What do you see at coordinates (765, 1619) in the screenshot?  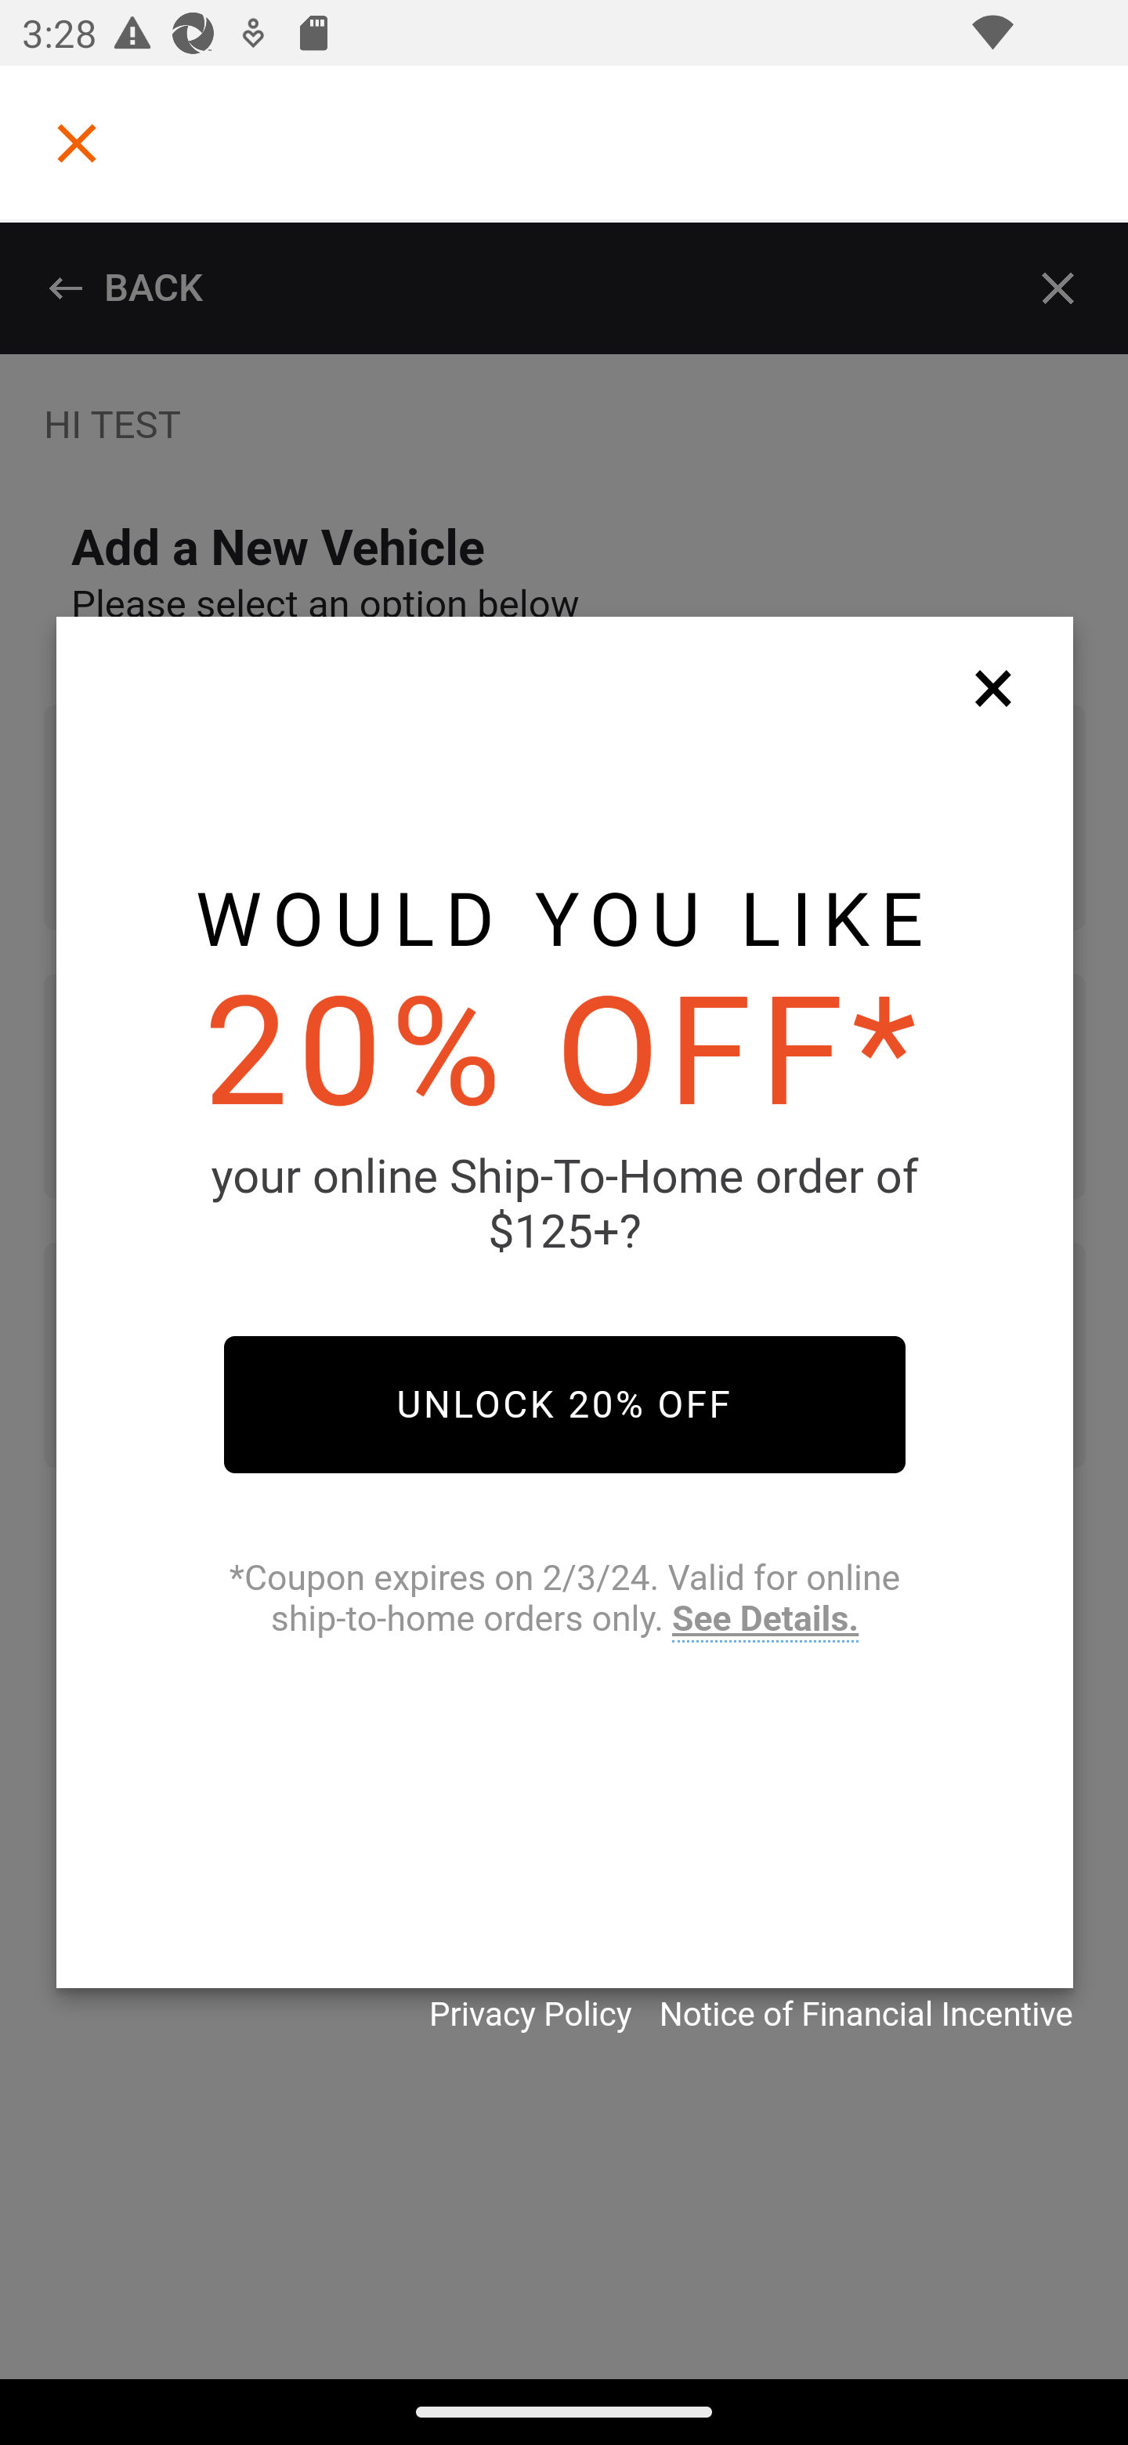 I see `See Details.` at bounding box center [765, 1619].